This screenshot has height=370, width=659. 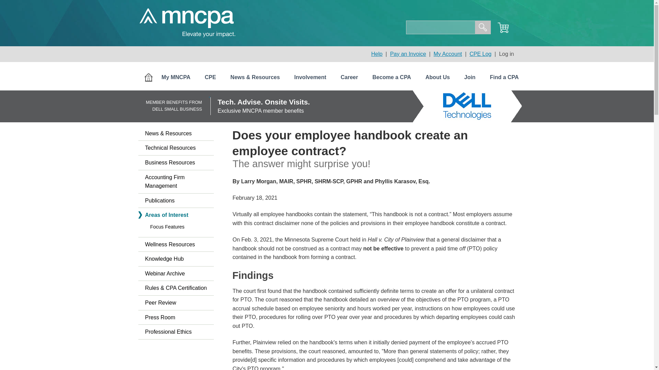 I want to click on Log in, so click(x=506, y=54).